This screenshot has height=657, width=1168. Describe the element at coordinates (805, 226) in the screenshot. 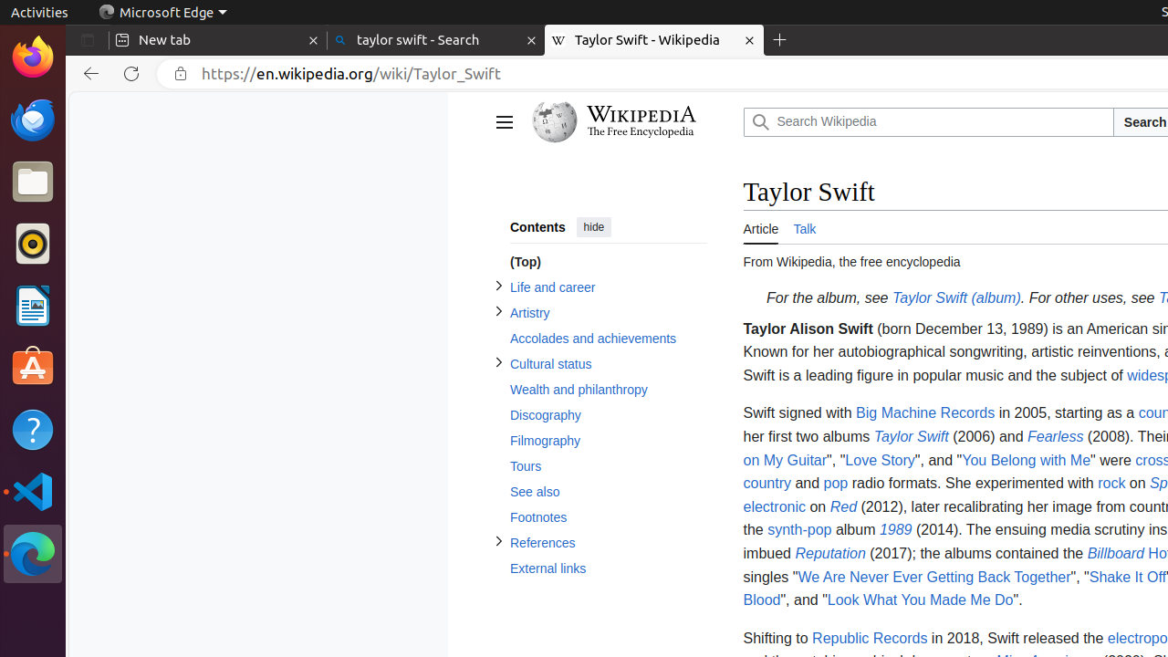

I see `Talk` at that location.